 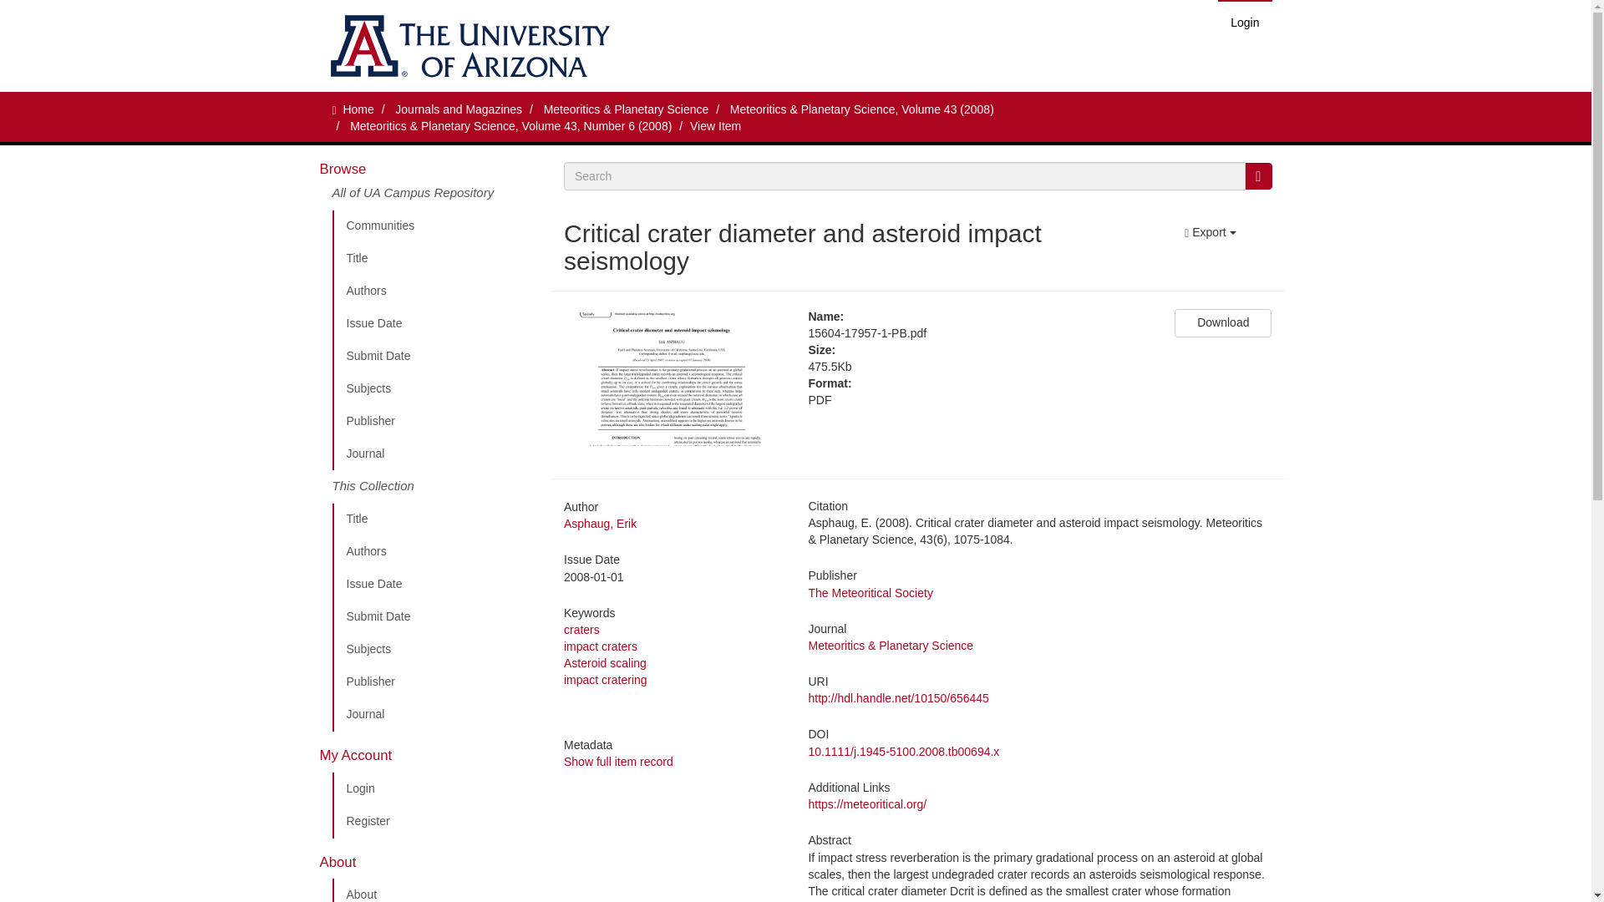 I want to click on Subjects, so click(x=435, y=389).